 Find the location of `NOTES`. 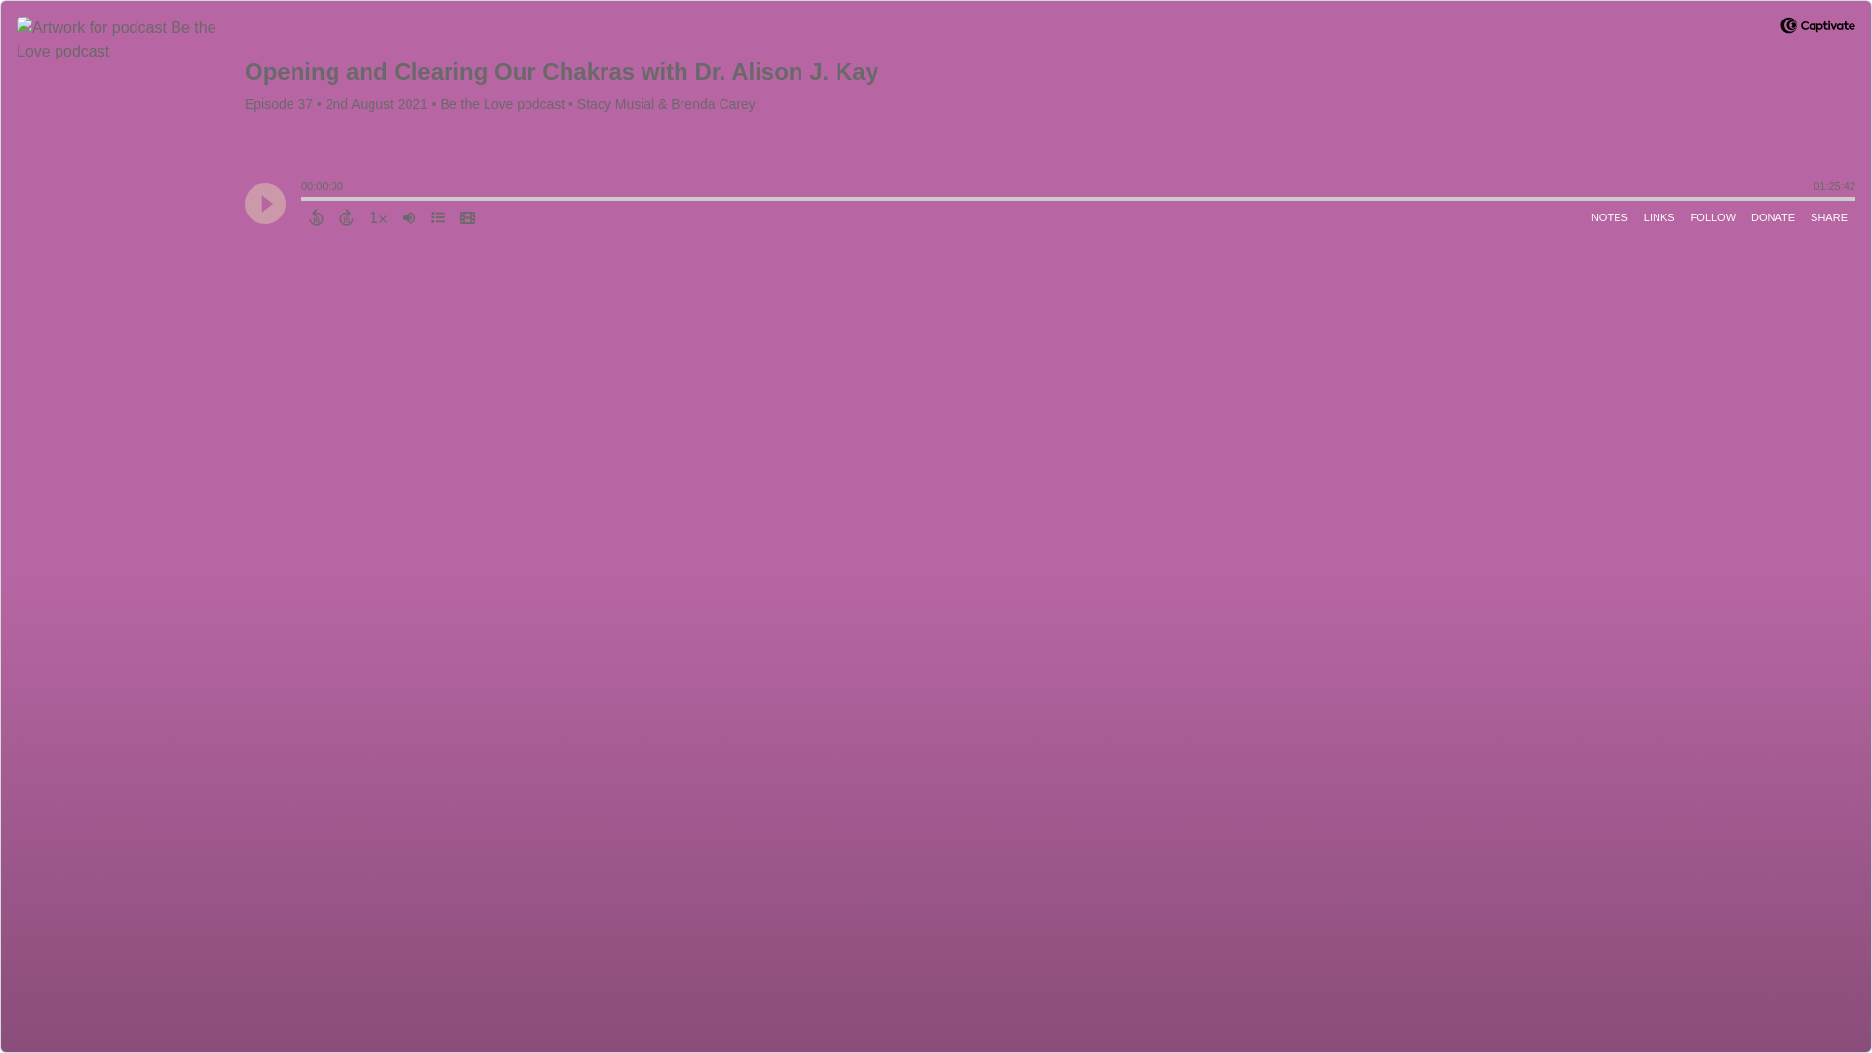

NOTES is located at coordinates (1610, 216).